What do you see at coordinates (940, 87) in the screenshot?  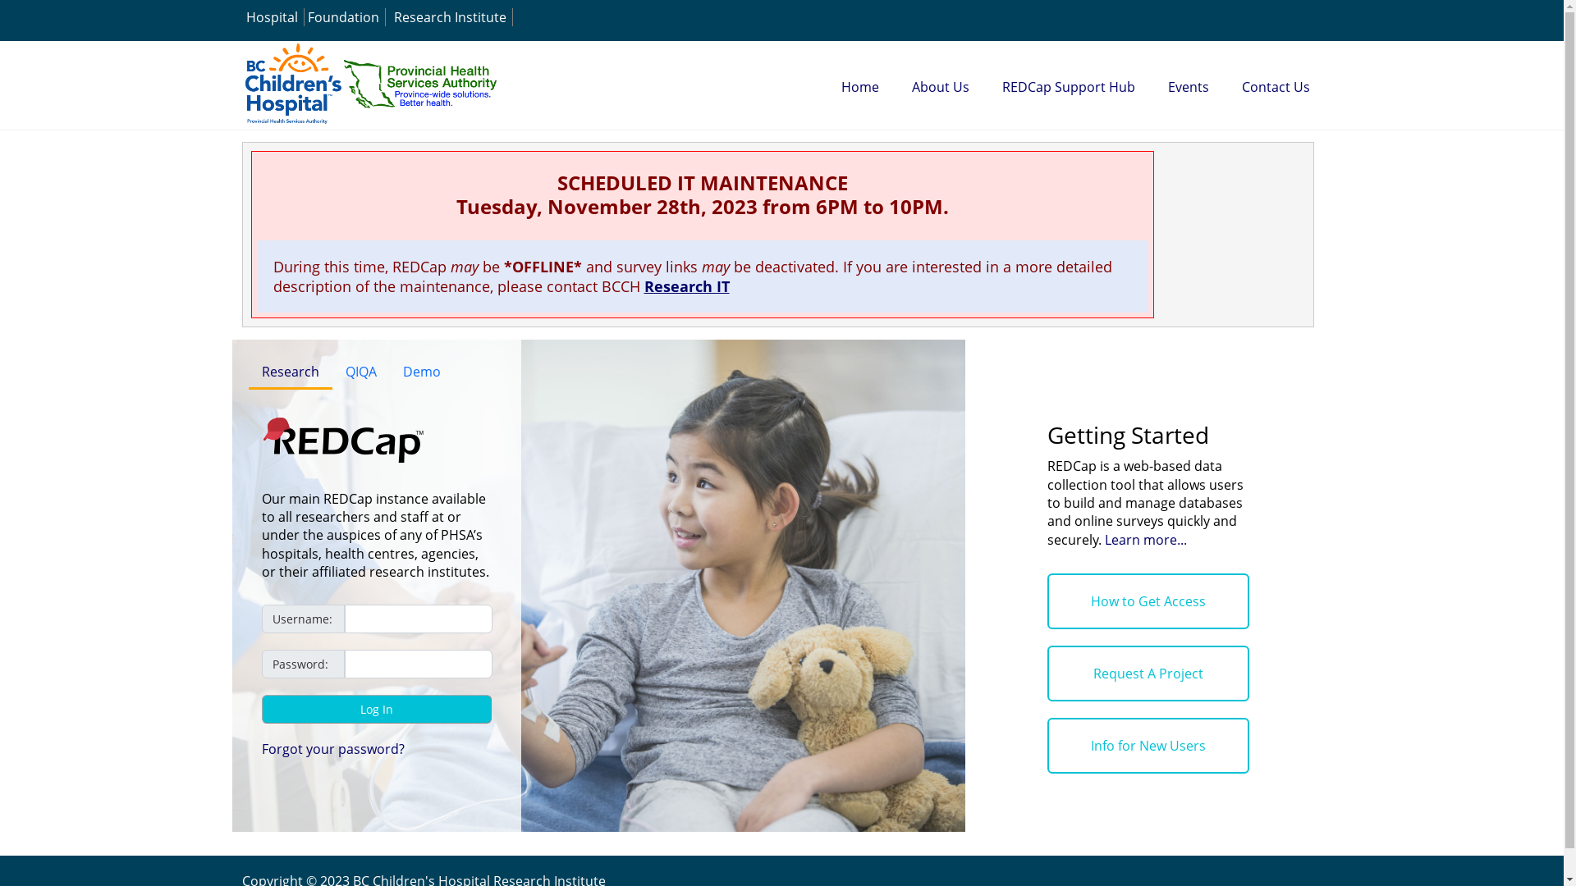 I see `About Us` at bounding box center [940, 87].